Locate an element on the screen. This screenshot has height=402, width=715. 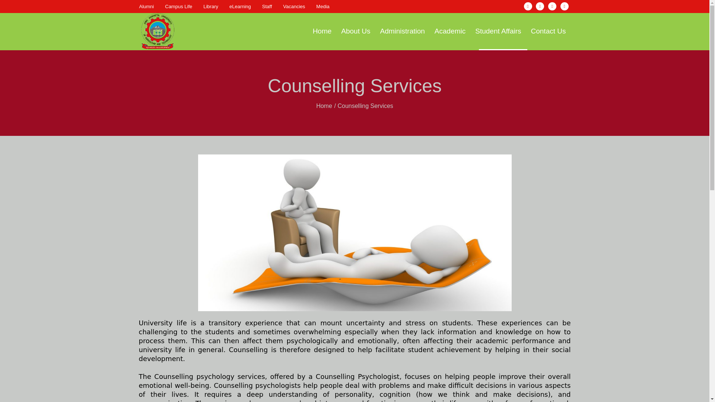
Twitter is located at coordinates (552, 6).